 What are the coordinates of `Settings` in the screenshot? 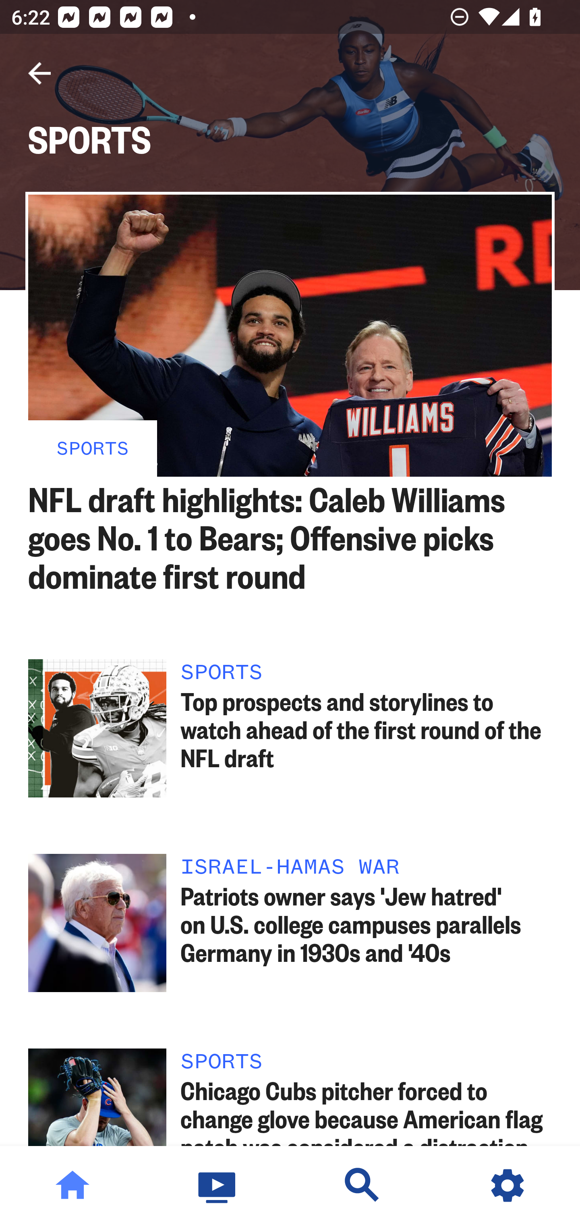 It's located at (507, 1186).